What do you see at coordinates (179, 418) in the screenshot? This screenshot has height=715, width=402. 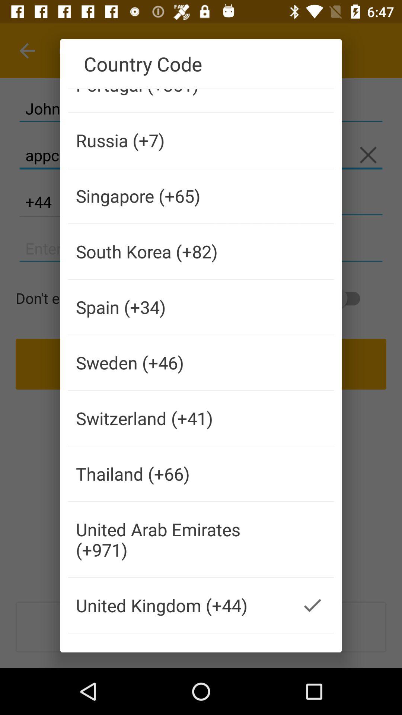 I see `press icon above thailand (+66) item` at bounding box center [179, 418].